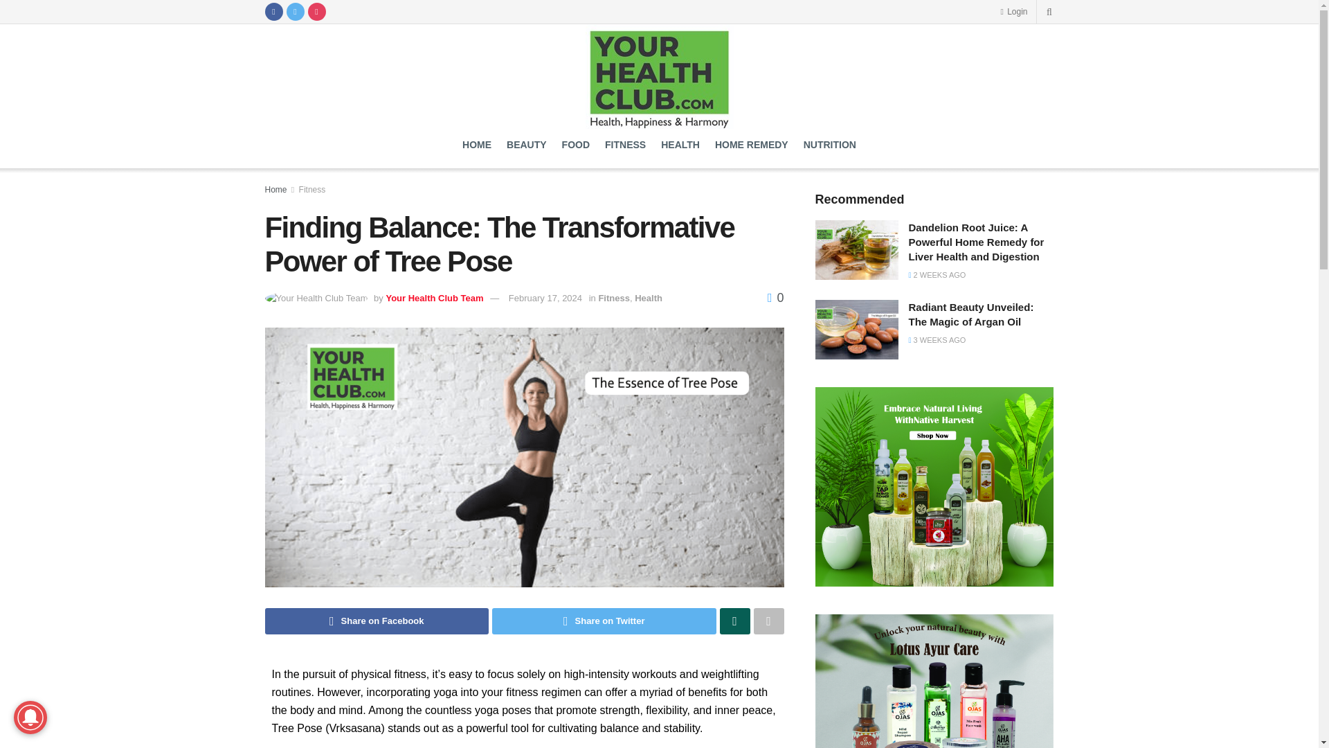 This screenshot has height=748, width=1329. What do you see at coordinates (526, 144) in the screenshot?
I see `BEAUTY` at bounding box center [526, 144].